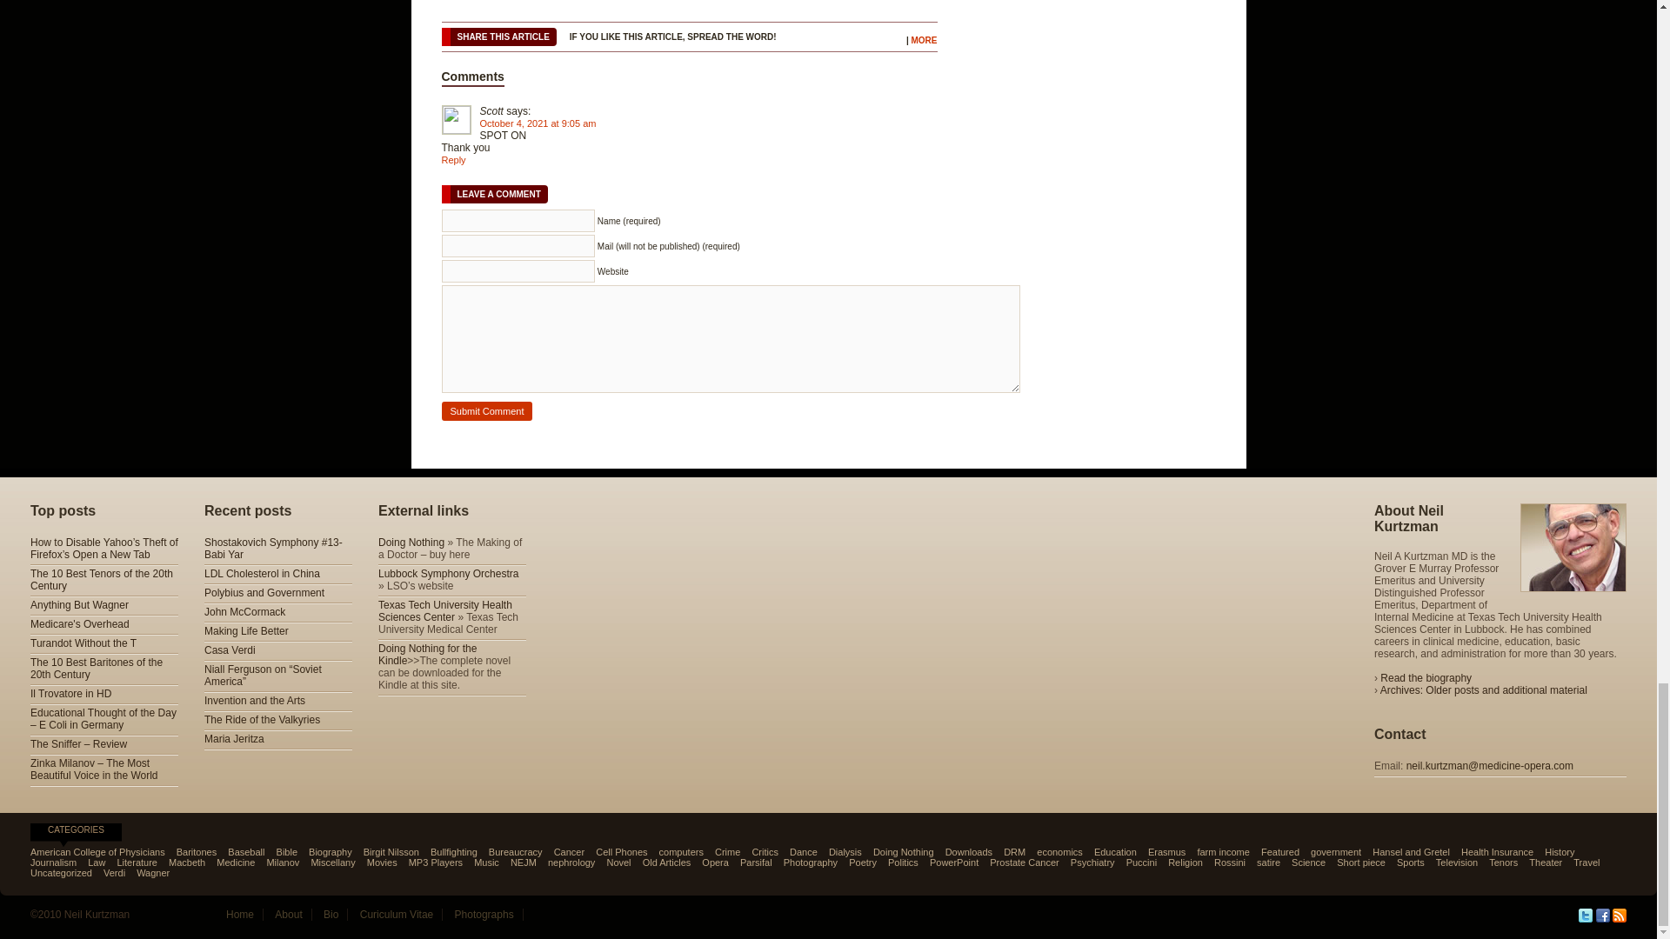  What do you see at coordinates (262, 719) in the screenshot?
I see `Permalink to The Ride of the Valkyries` at bounding box center [262, 719].